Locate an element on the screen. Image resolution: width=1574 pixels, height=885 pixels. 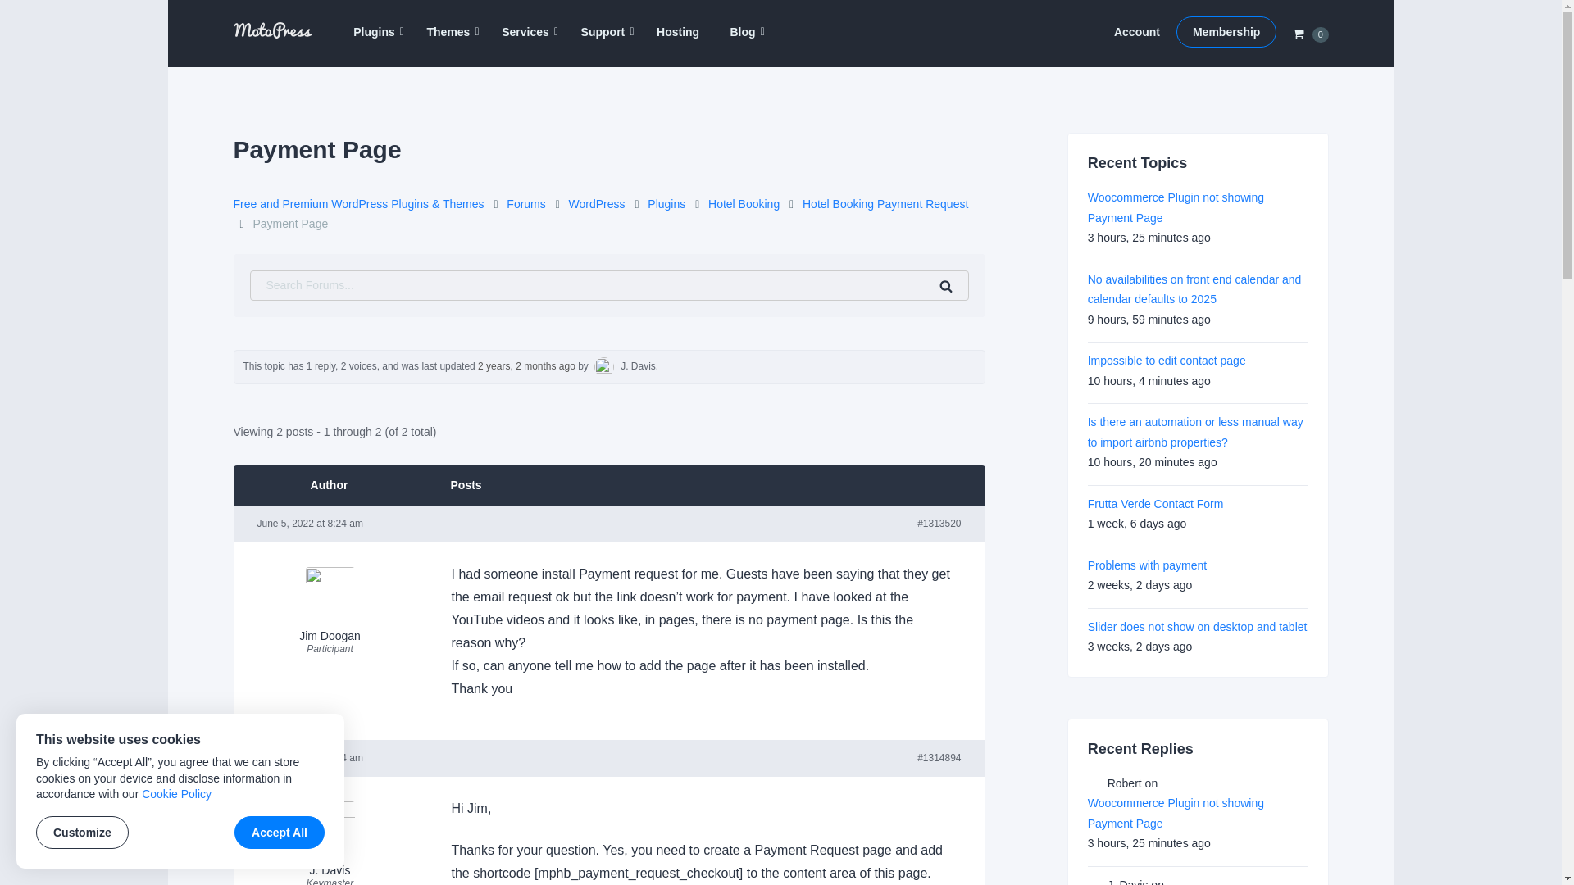
WordPress Themes is located at coordinates (448, 32).